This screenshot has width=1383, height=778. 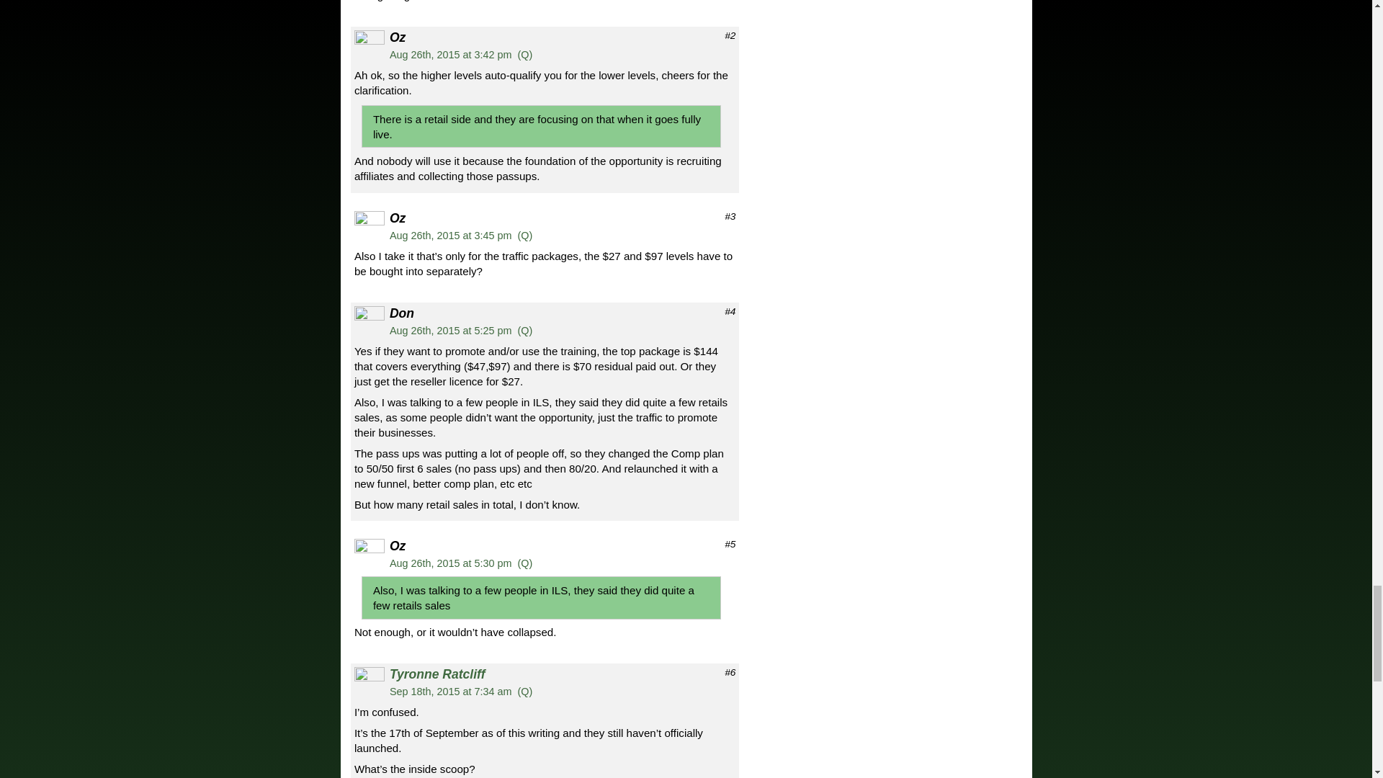 I want to click on Click here or select text to quote comment, so click(x=524, y=235).